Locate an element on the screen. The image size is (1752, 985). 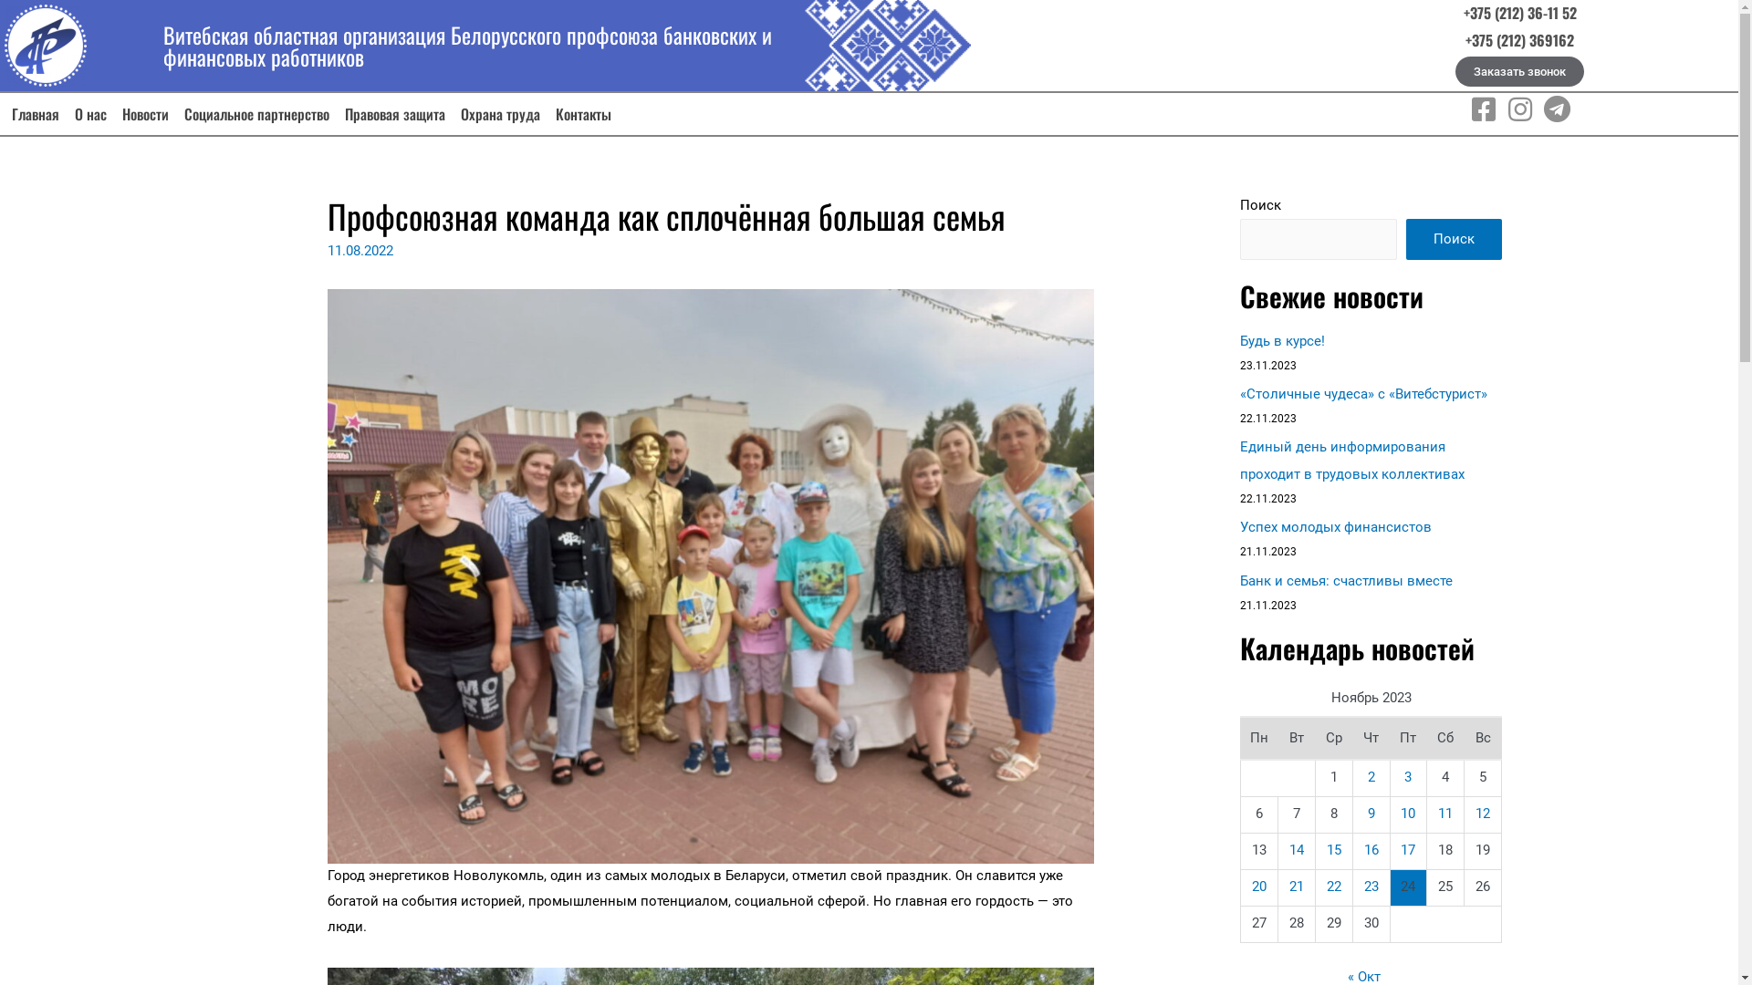
11 is located at coordinates (1445, 814).